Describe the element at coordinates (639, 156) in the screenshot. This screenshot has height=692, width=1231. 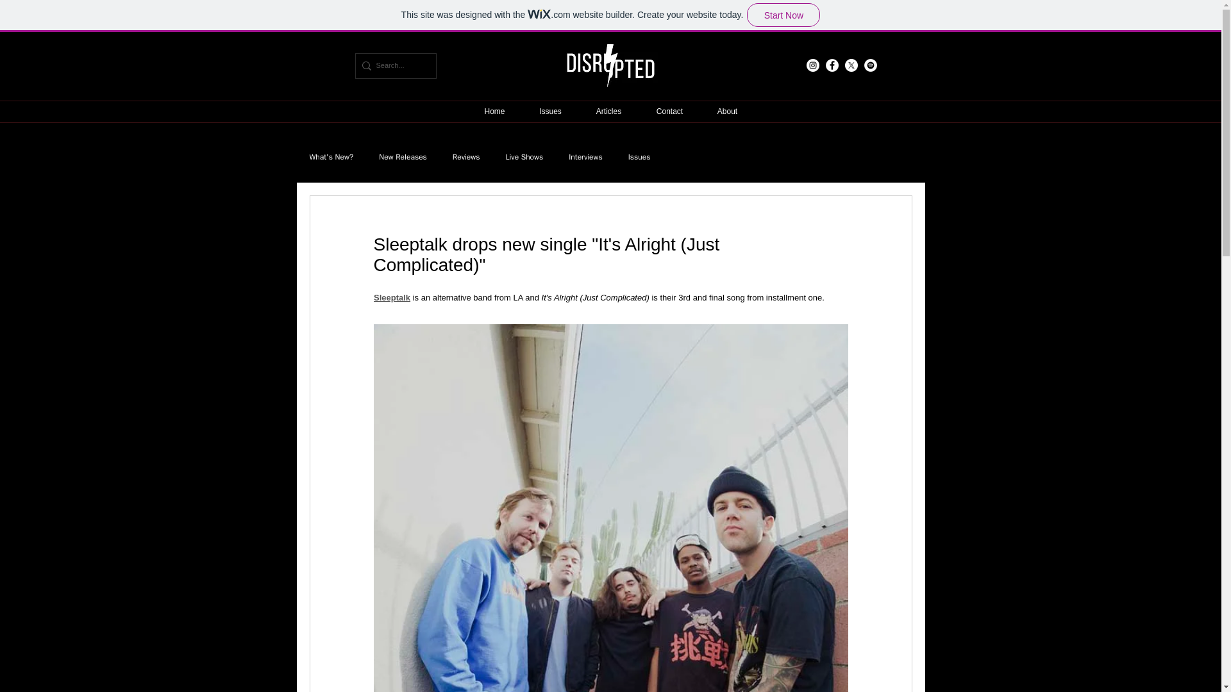
I see `Issues` at that location.